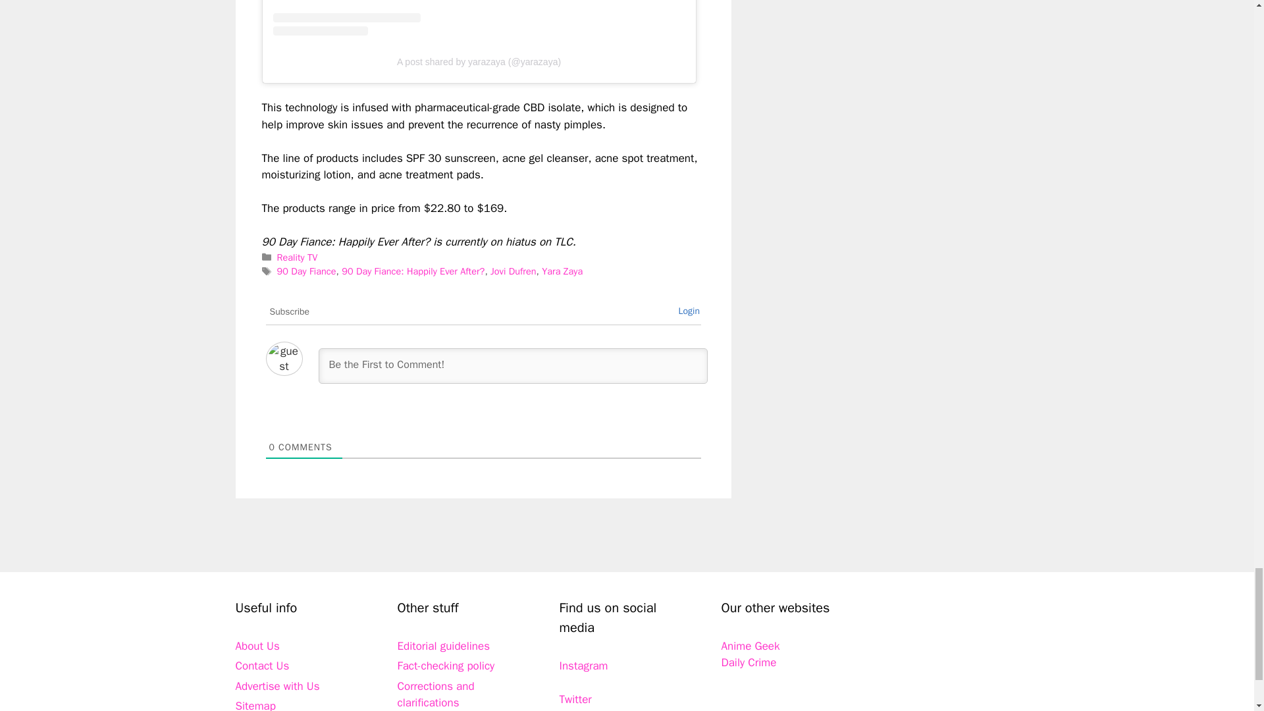  What do you see at coordinates (513, 271) in the screenshot?
I see `Jovi Dufren` at bounding box center [513, 271].